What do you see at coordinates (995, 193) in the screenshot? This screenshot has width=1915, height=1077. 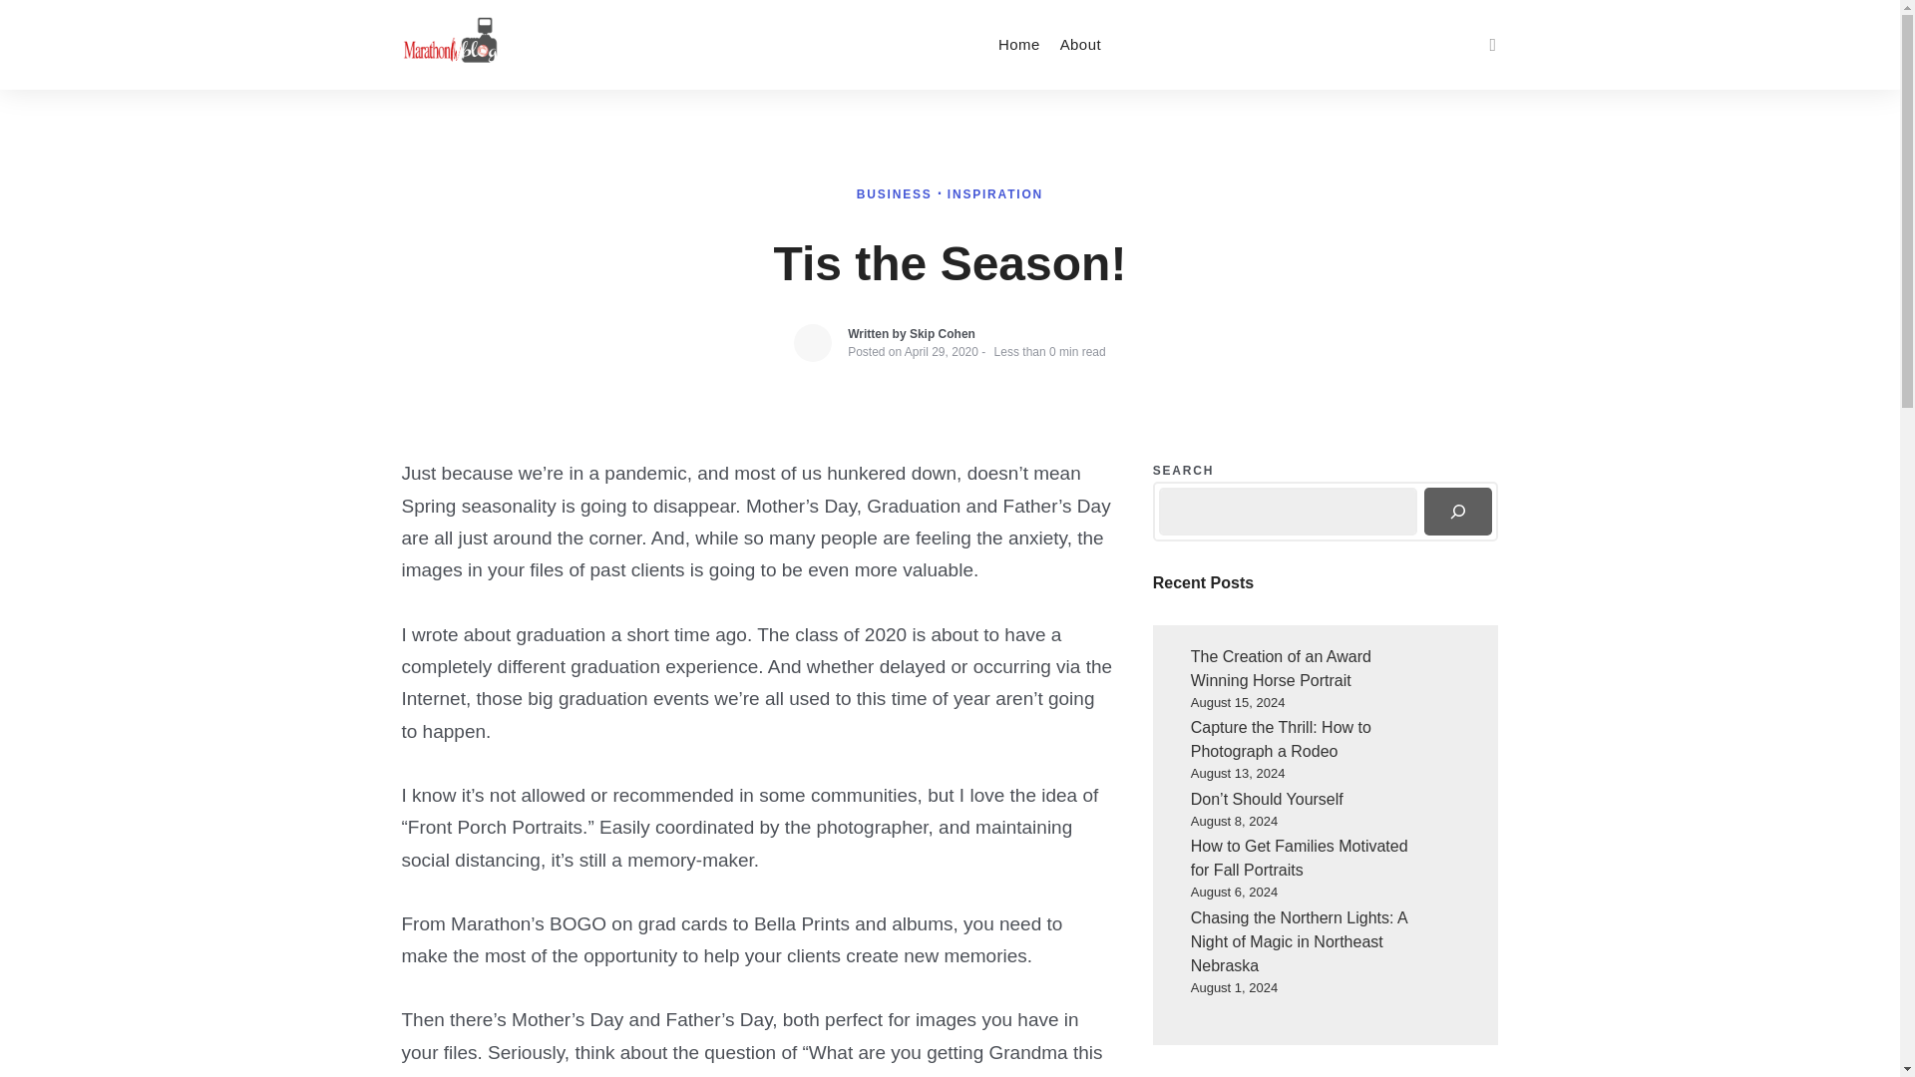 I see `INSPIRATION` at bounding box center [995, 193].